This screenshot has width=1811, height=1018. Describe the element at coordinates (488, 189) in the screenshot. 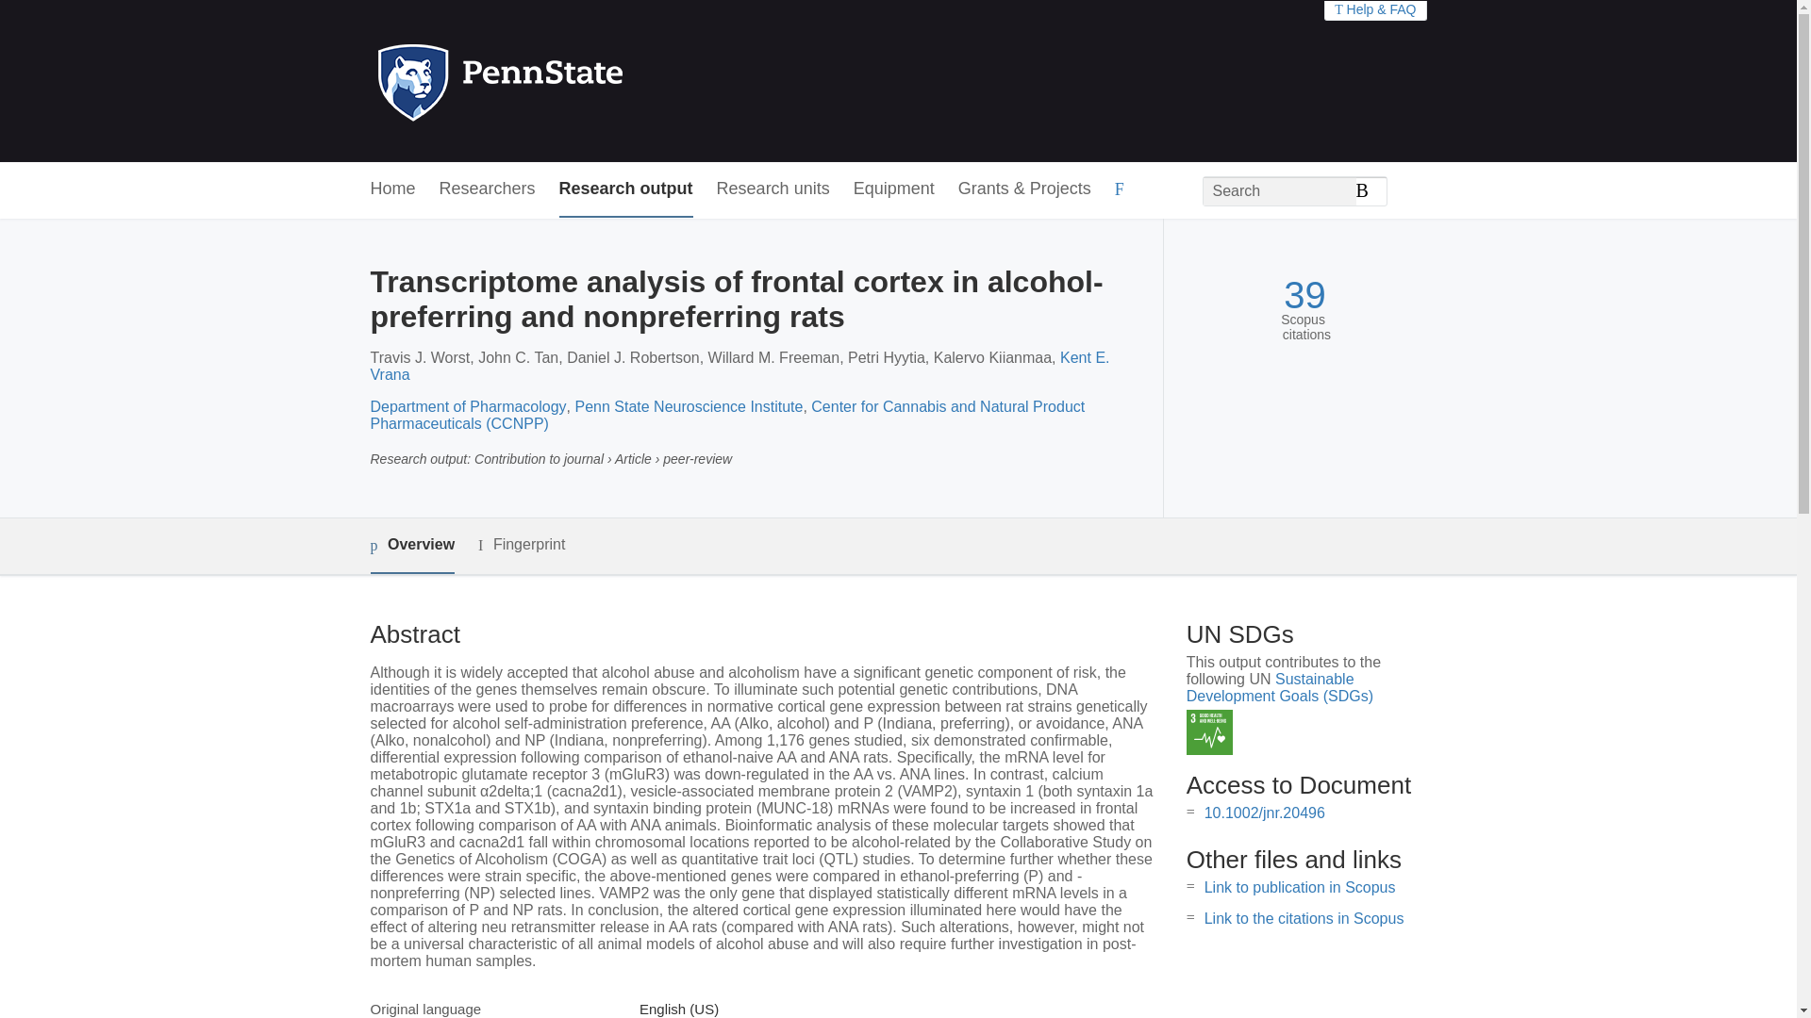

I see `Researchers` at that location.